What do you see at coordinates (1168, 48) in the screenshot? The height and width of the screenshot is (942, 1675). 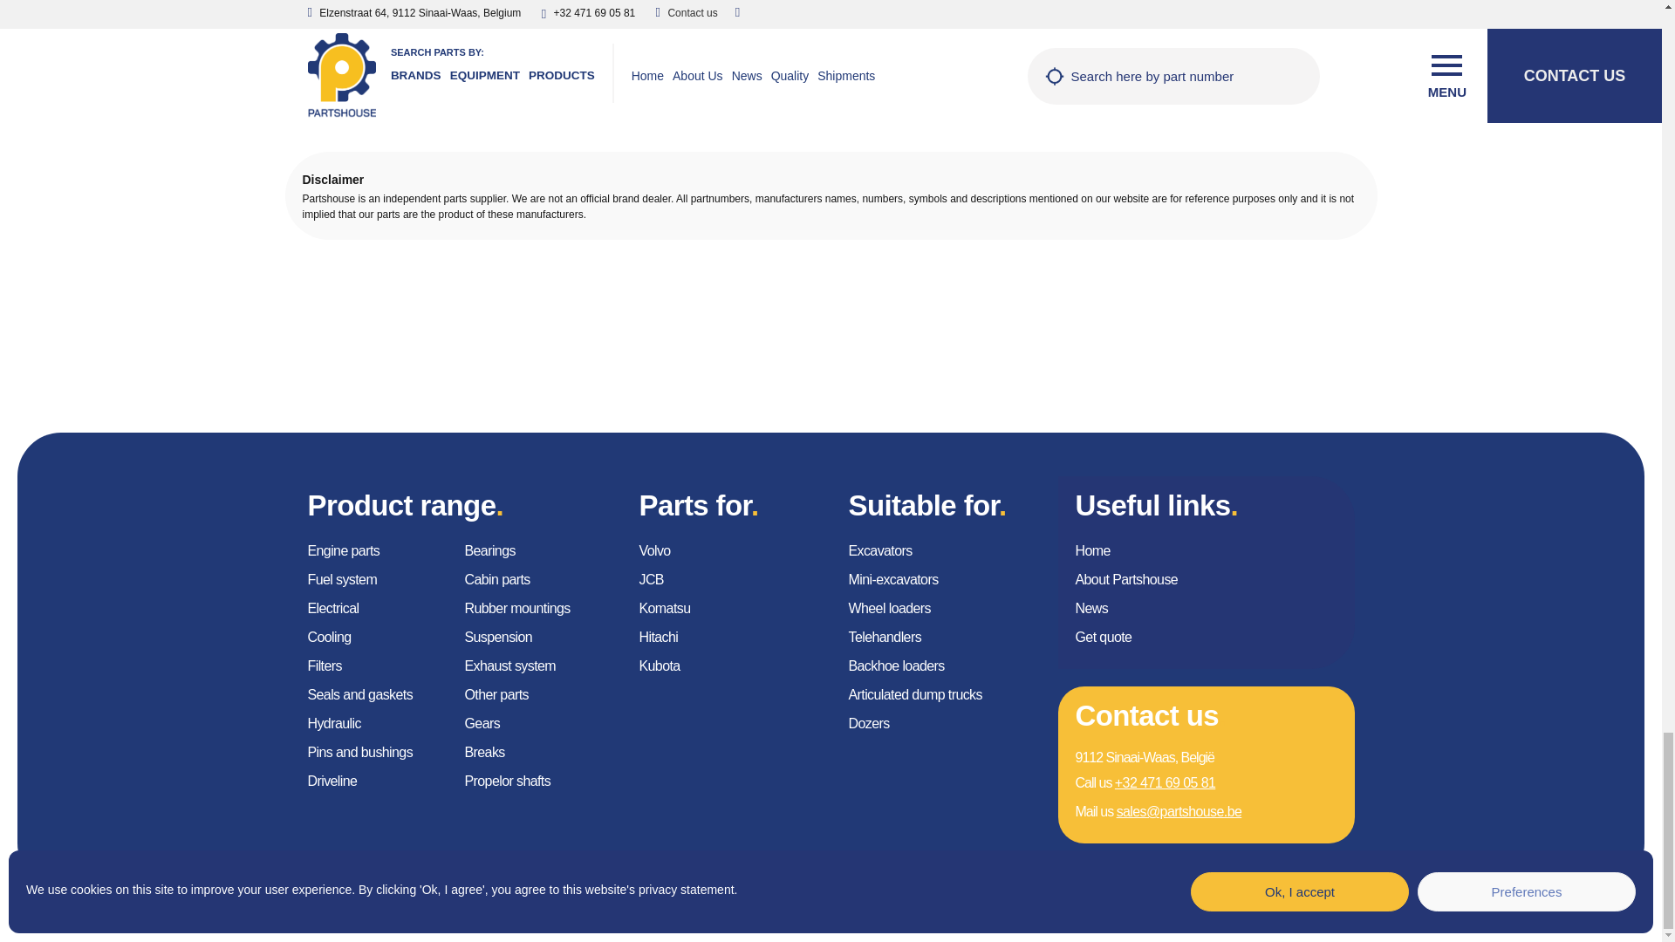 I see `Need help?` at bounding box center [1168, 48].